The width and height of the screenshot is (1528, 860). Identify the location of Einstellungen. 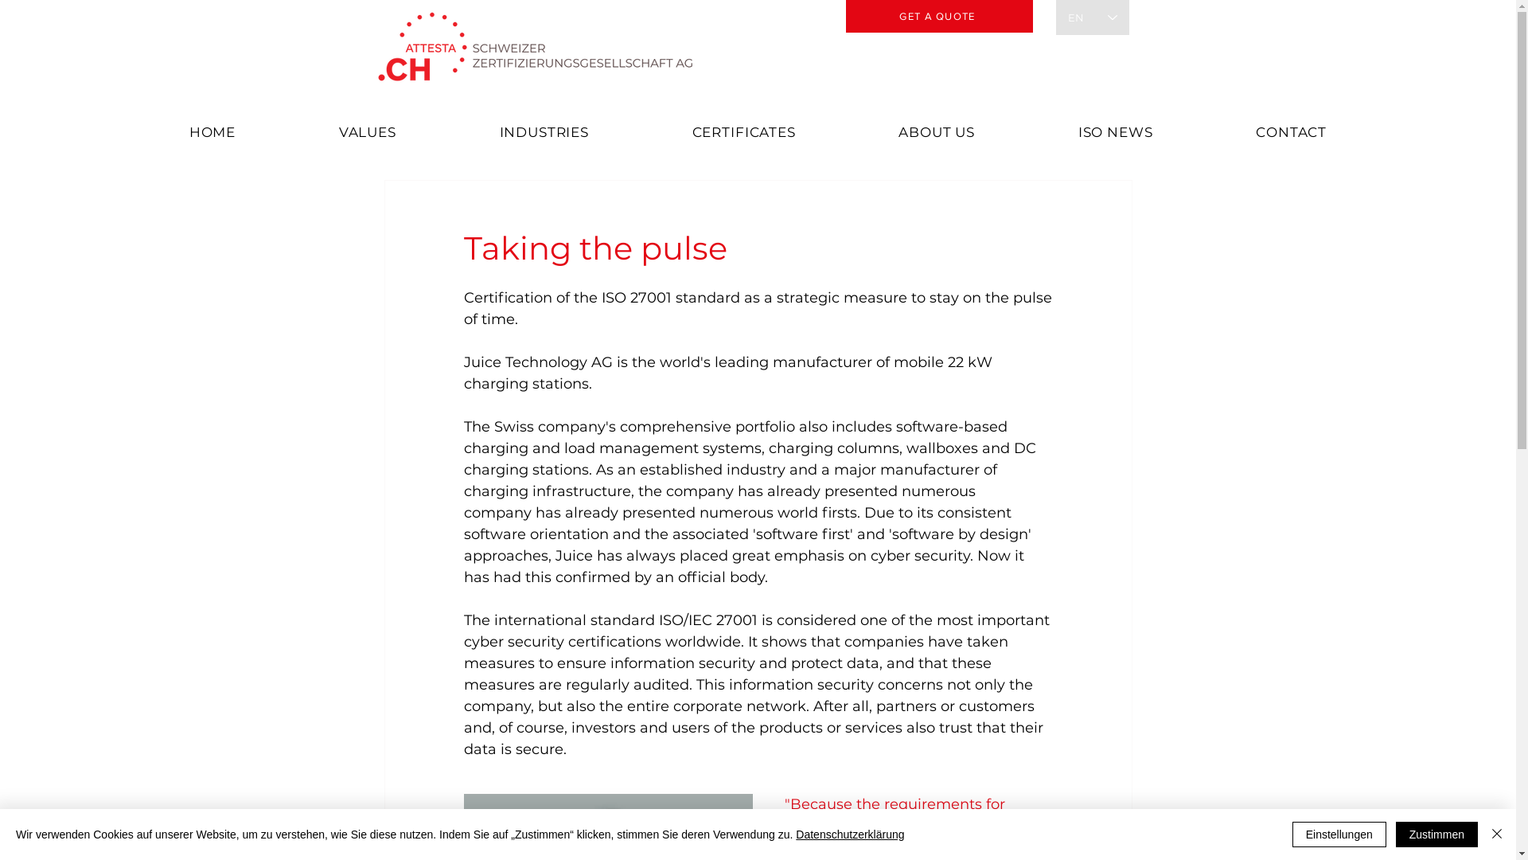
(1339, 835).